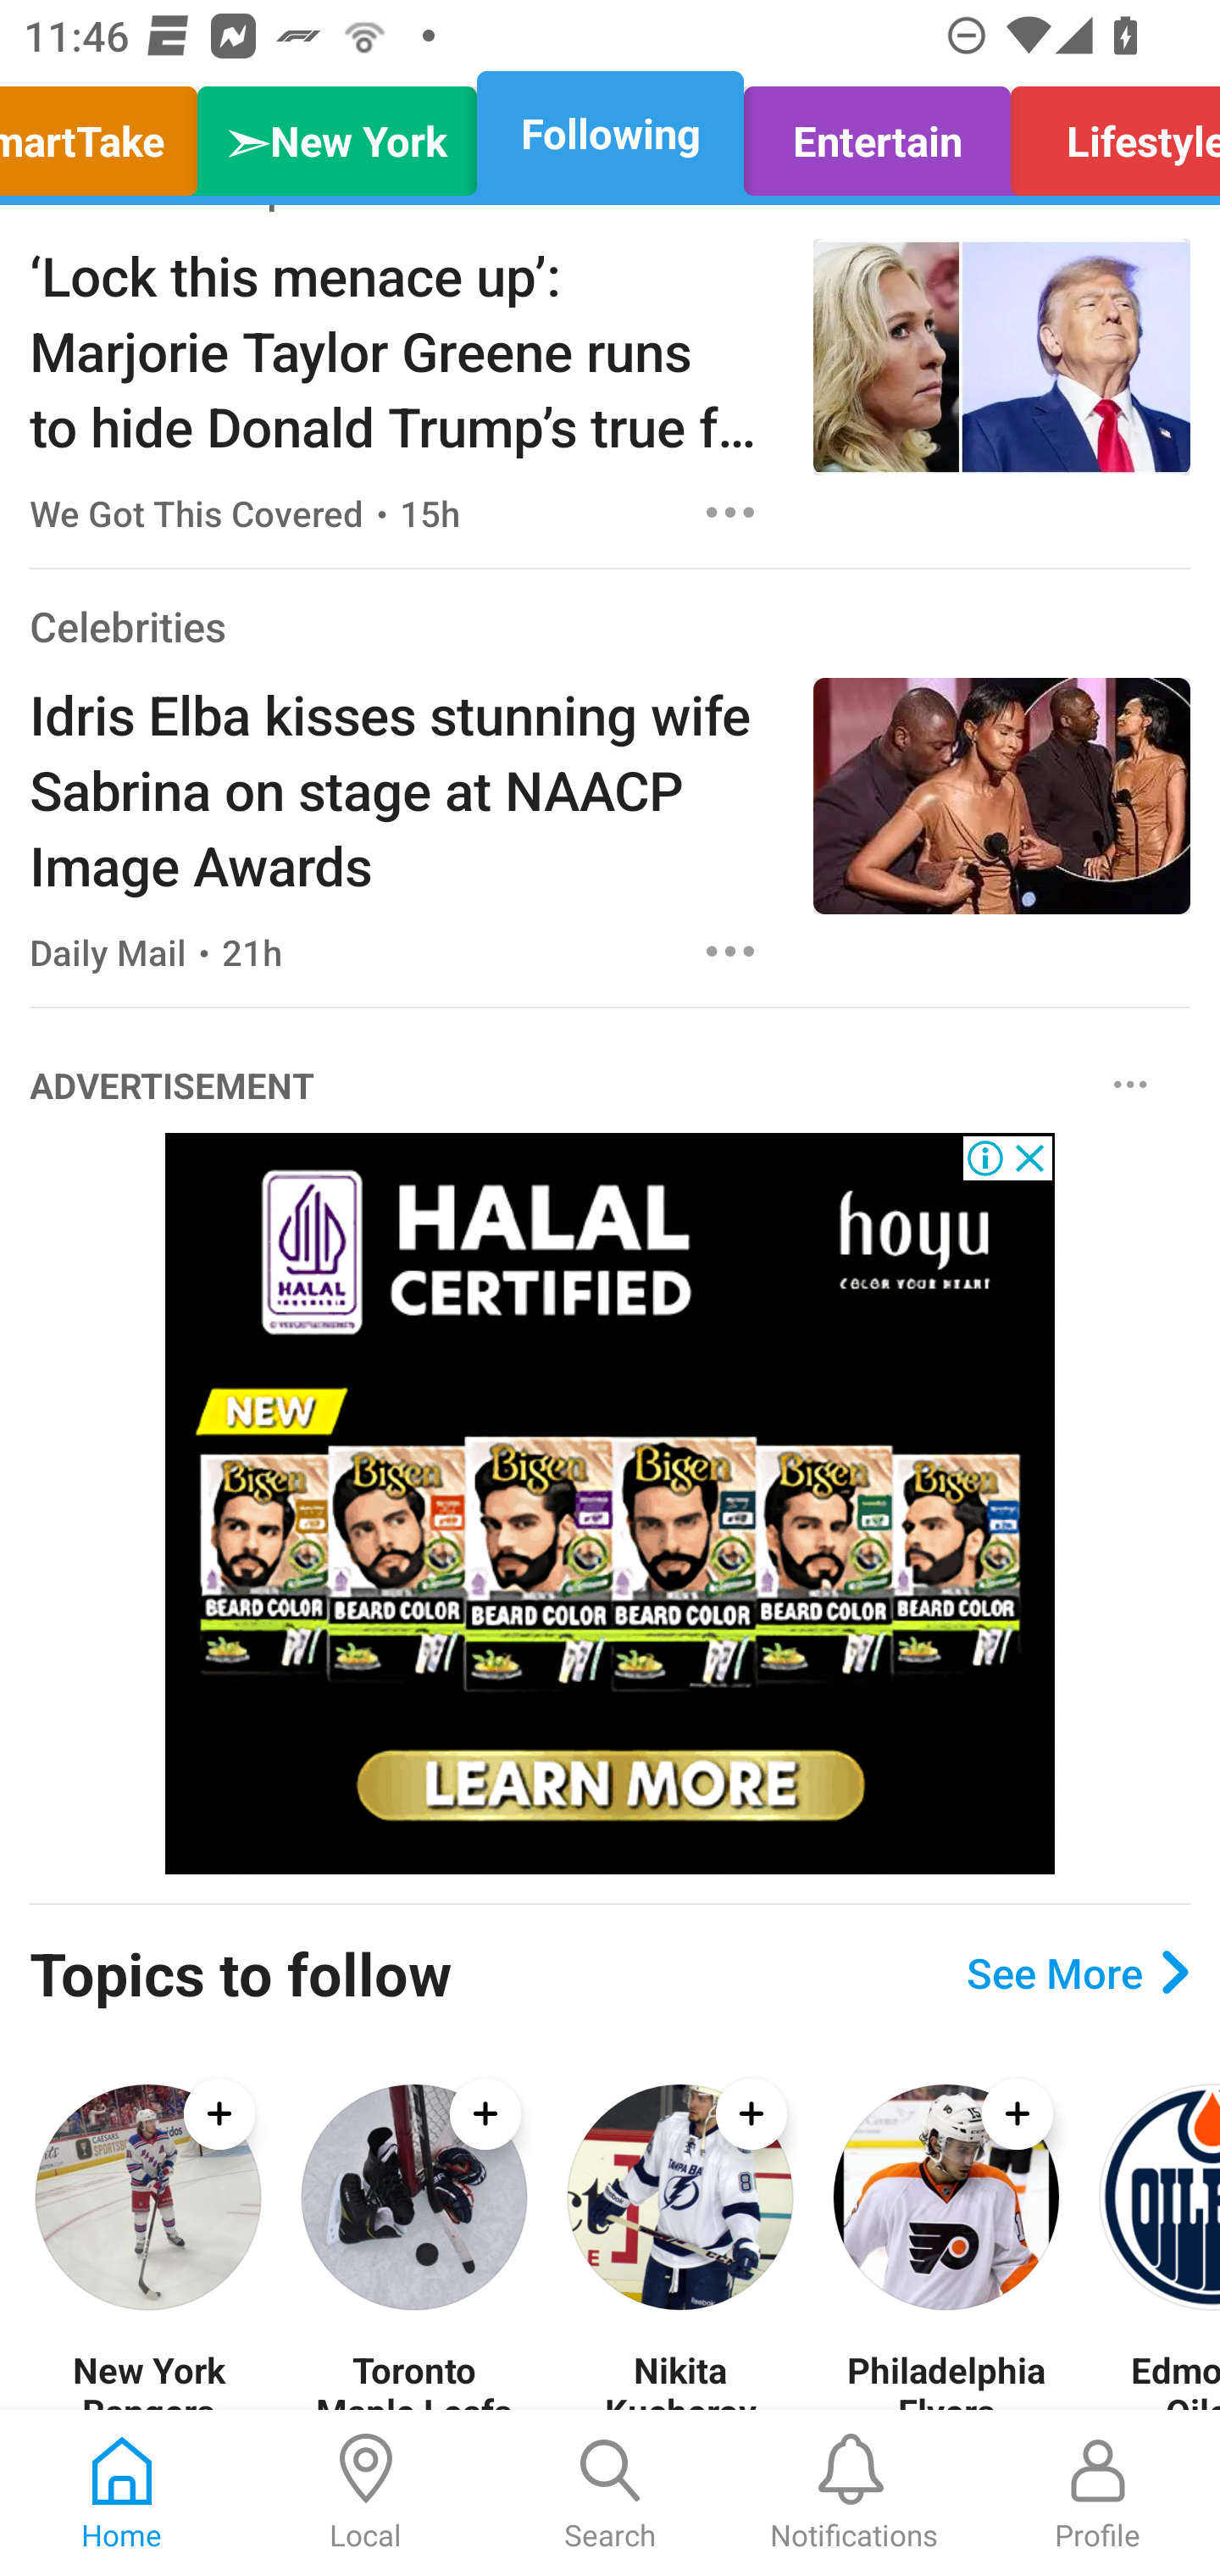  I want to click on ➣New York, so click(337, 134).